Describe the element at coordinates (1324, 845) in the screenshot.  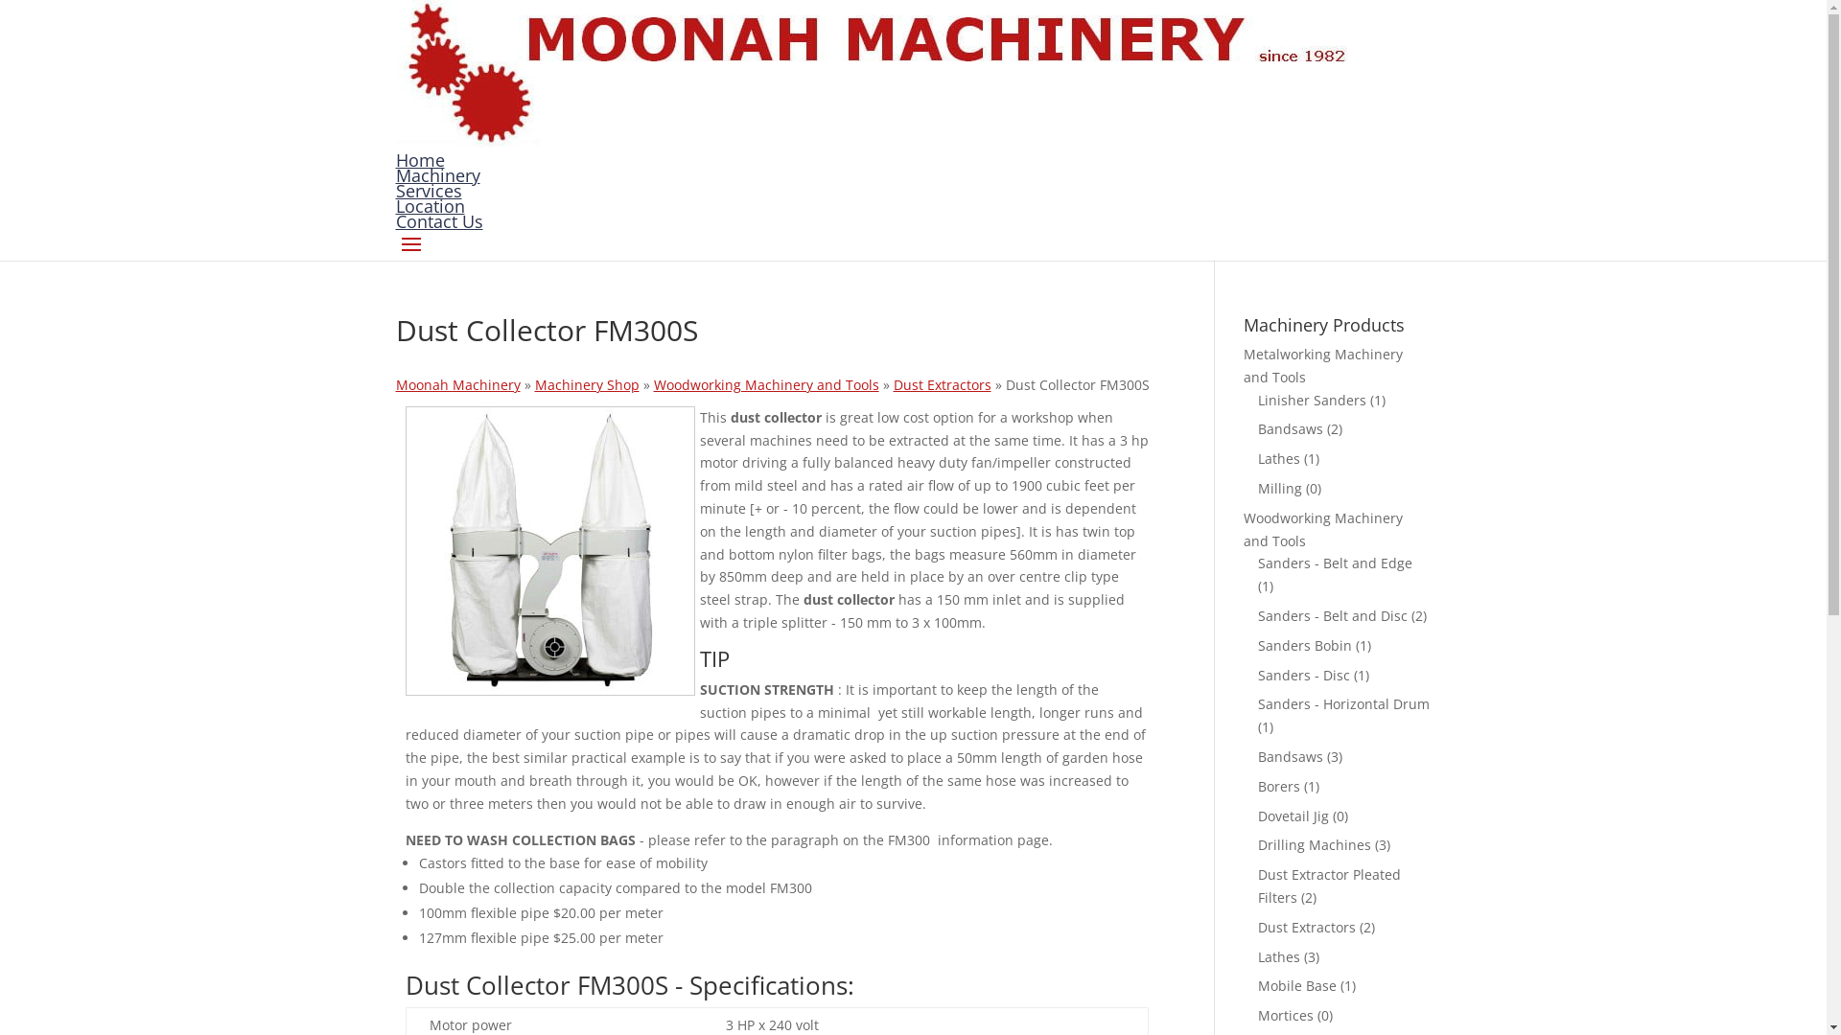
I see `Drilling Machines (3)` at that location.